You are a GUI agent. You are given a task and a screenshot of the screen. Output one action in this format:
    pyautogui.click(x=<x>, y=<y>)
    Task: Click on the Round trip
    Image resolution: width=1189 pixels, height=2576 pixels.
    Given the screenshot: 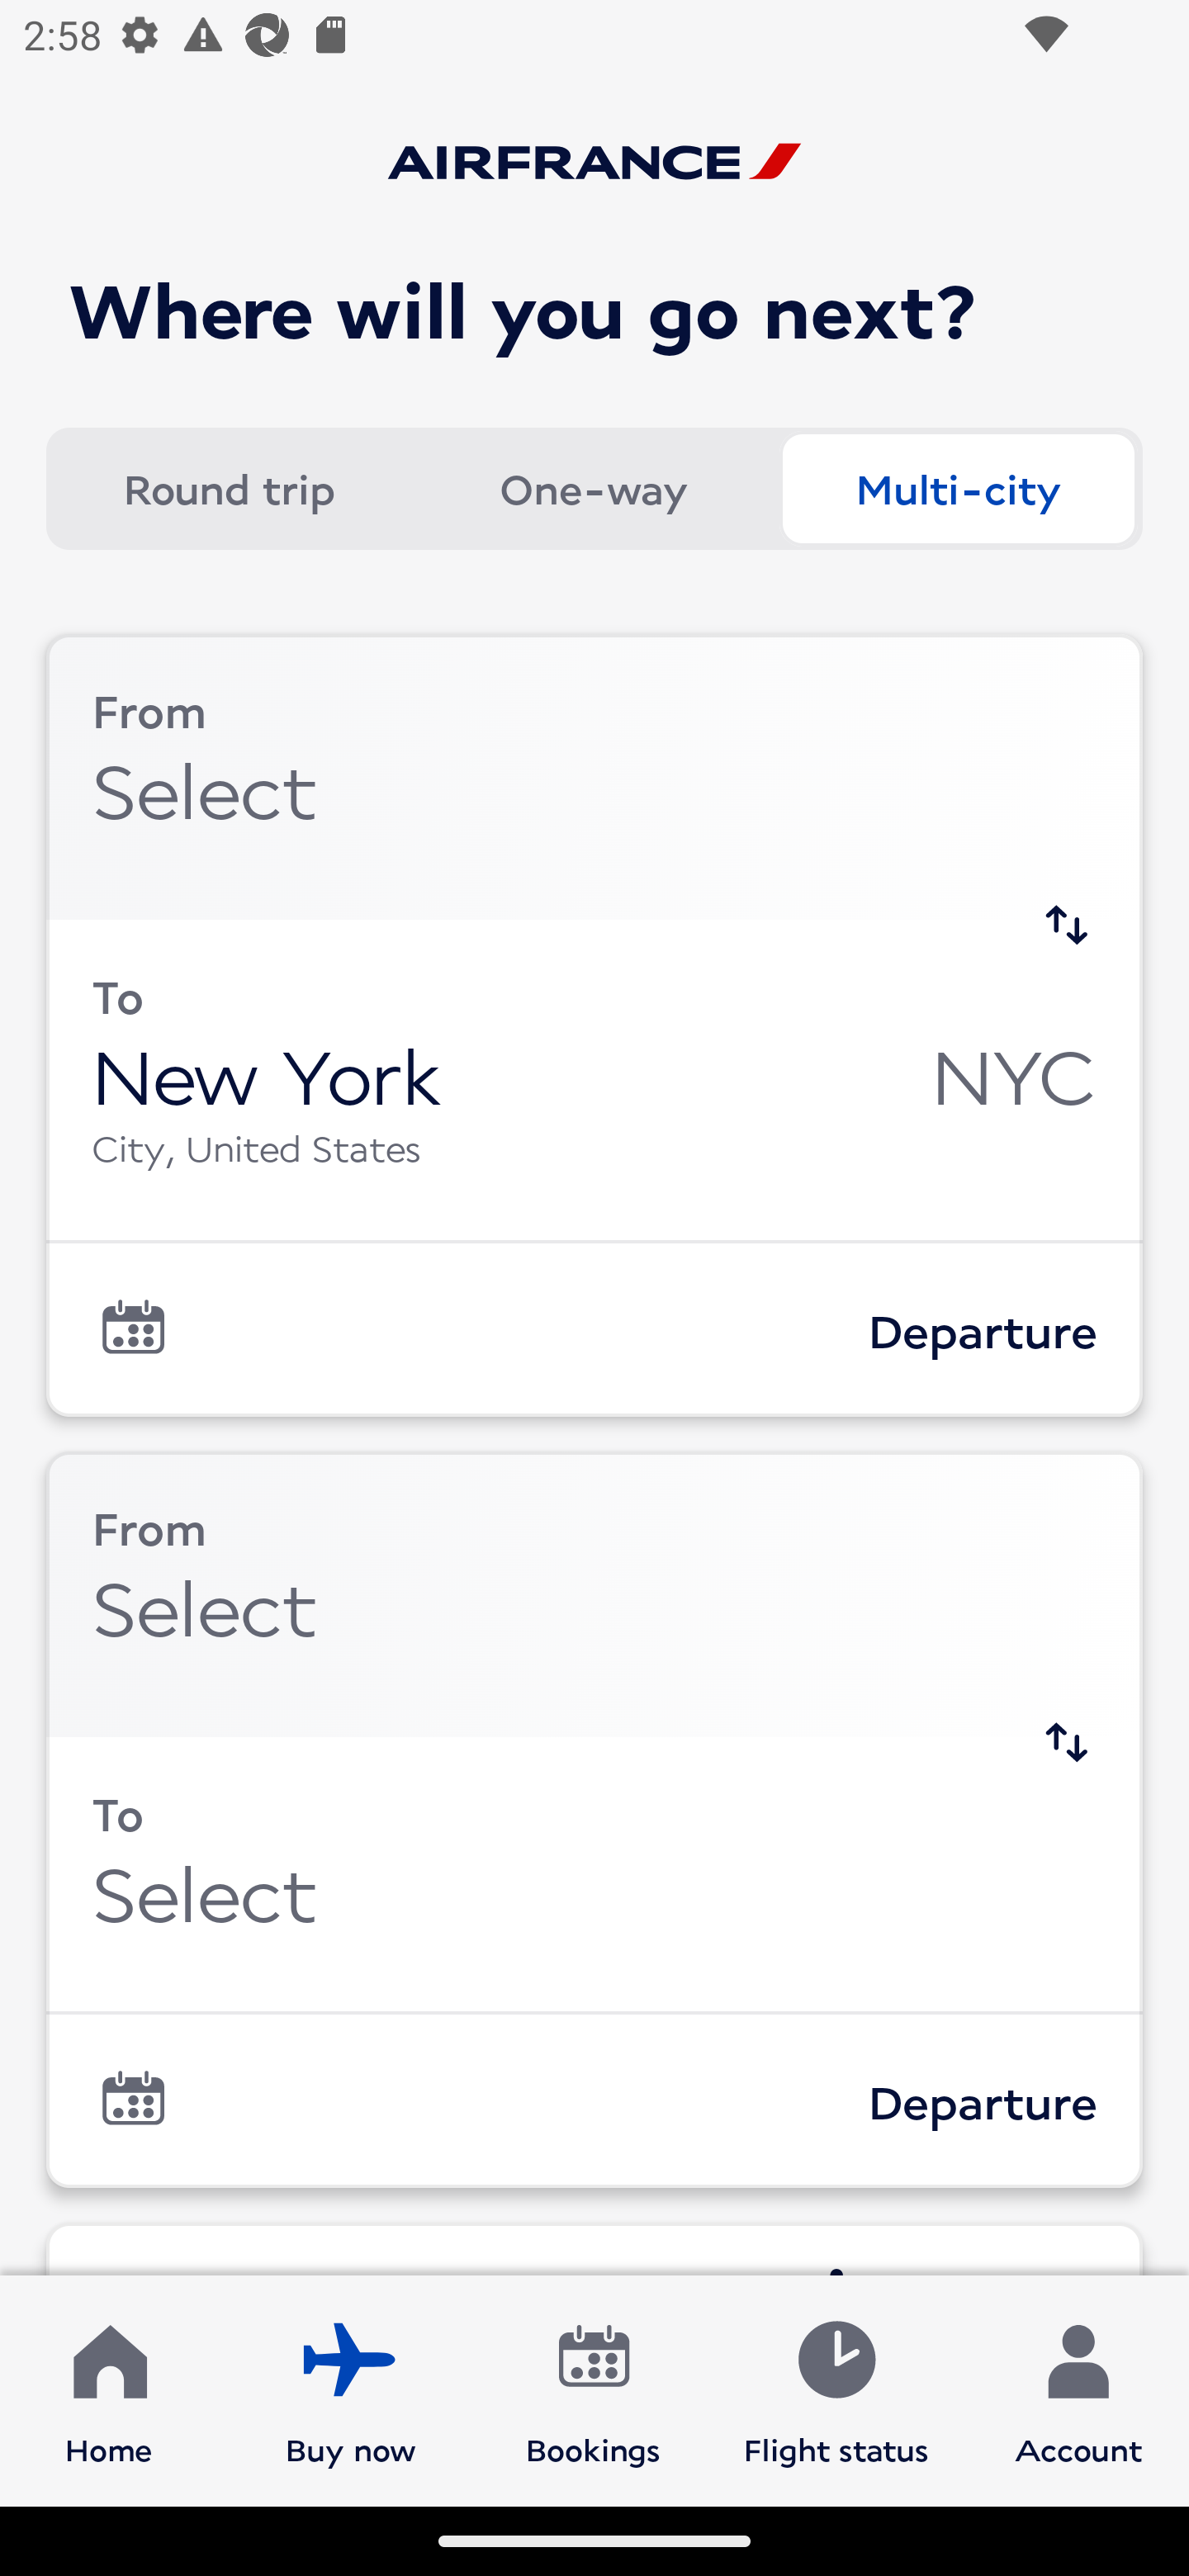 What is the action you would take?
    pyautogui.click(x=228, y=489)
    